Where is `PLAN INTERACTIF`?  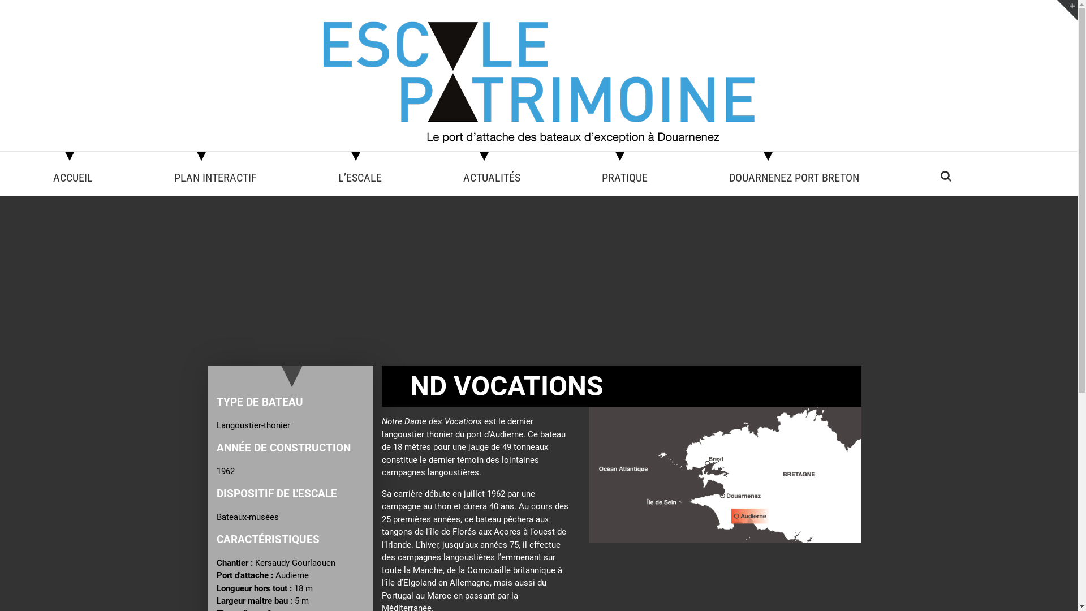 PLAN INTERACTIF is located at coordinates (219, 177).